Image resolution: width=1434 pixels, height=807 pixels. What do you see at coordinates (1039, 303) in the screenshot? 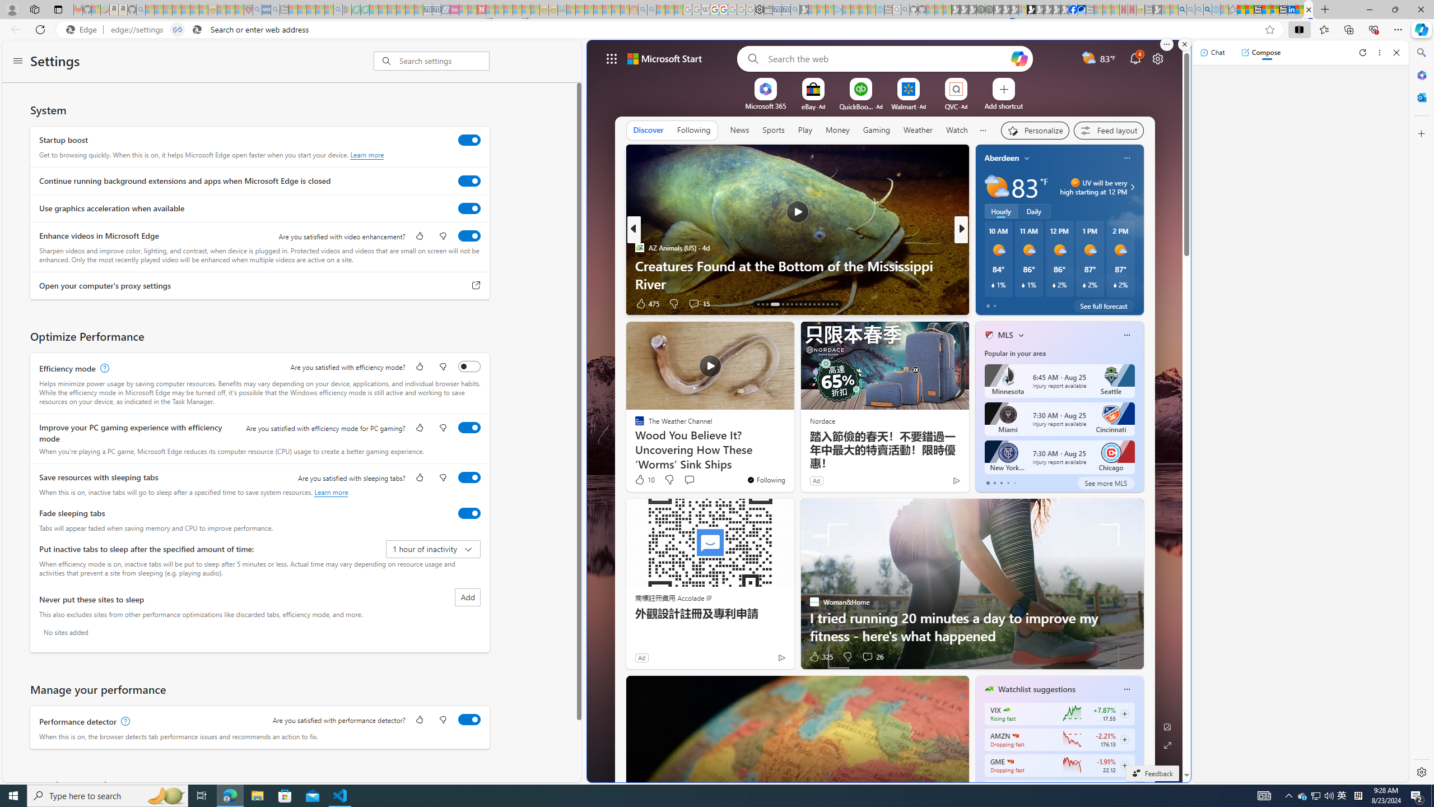
I see `View comments 2 Comment` at bounding box center [1039, 303].